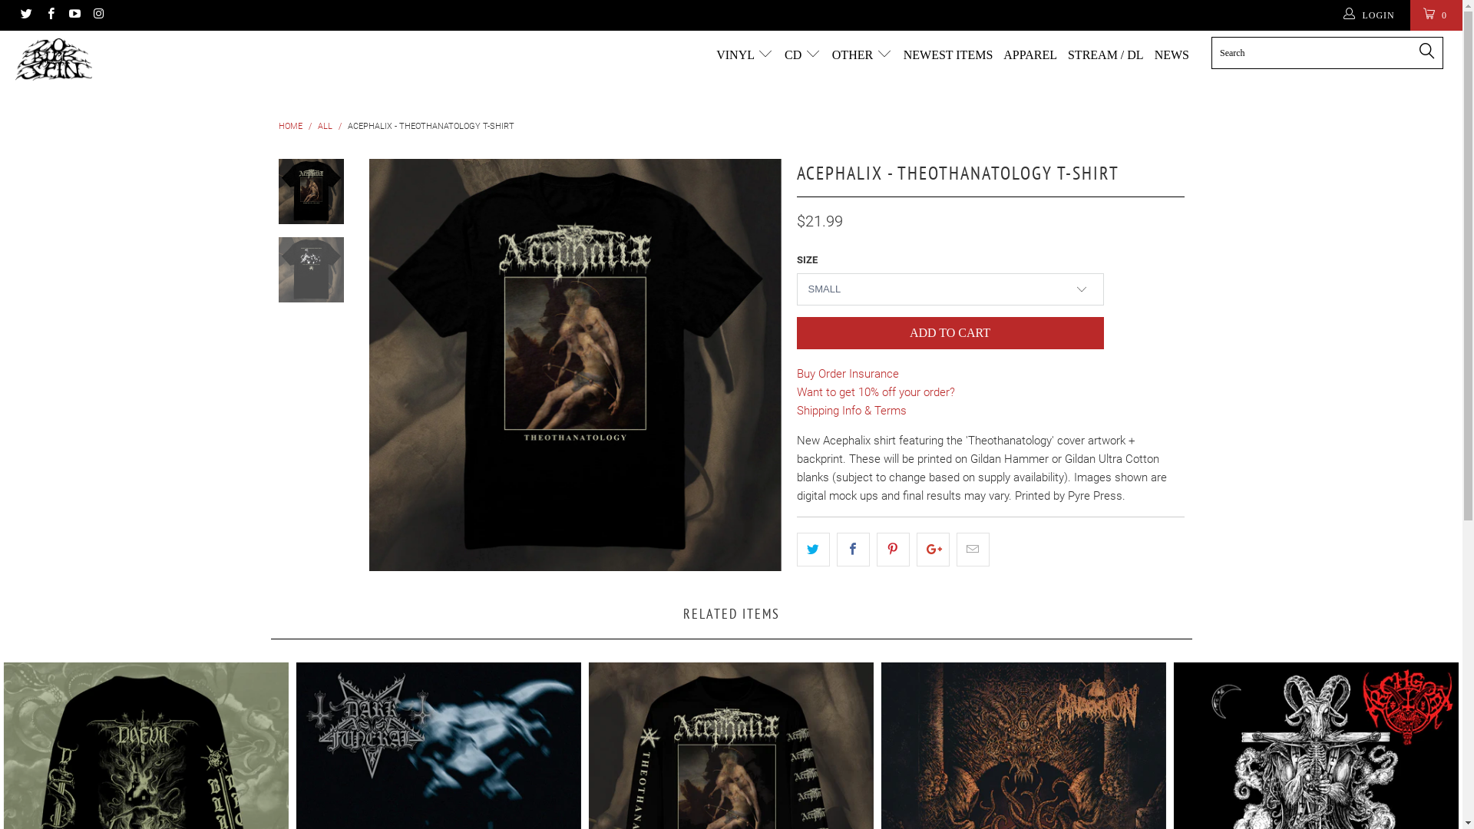 This screenshot has height=829, width=1474. I want to click on APPAREL, so click(1030, 55).